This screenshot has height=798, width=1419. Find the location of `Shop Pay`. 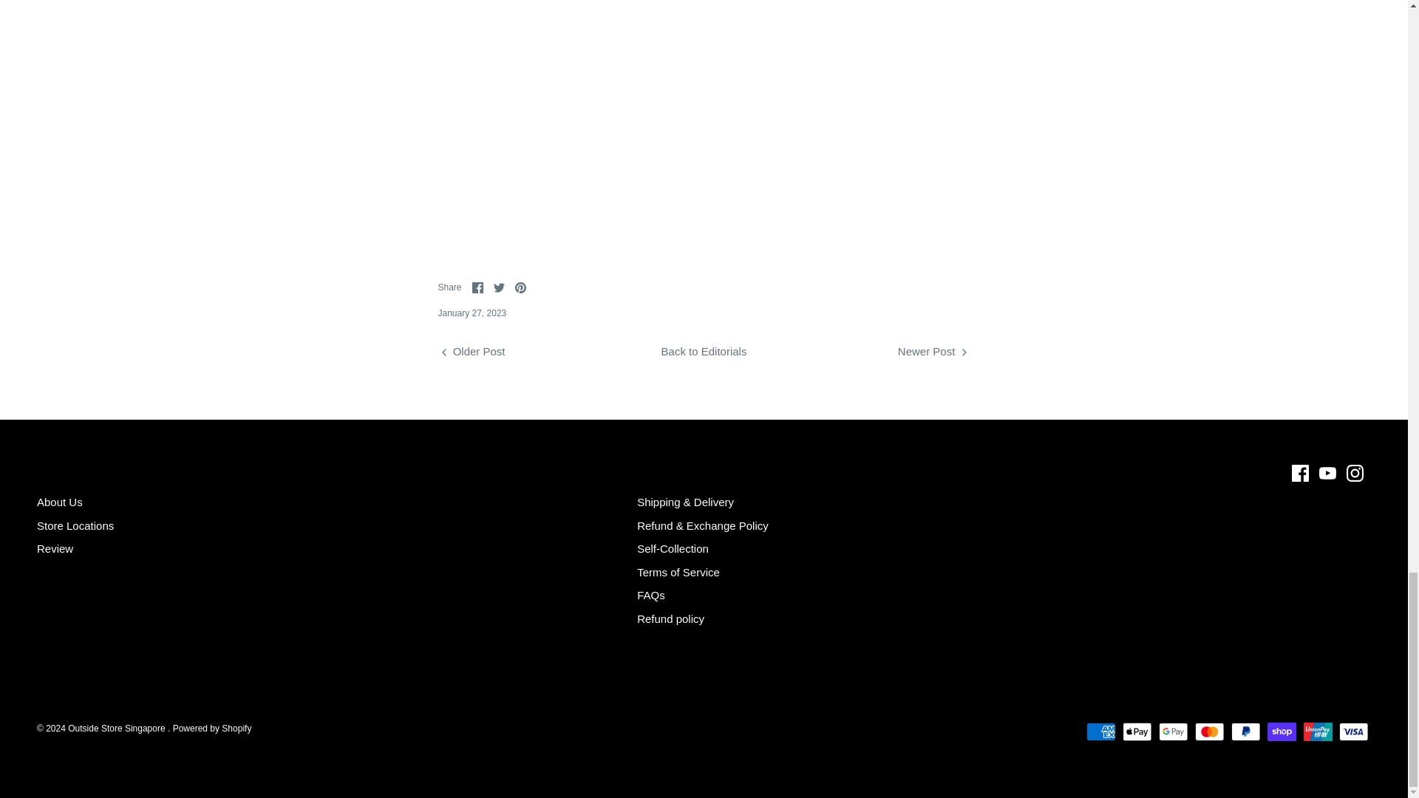

Shop Pay is located at coordinates (1282, 731).